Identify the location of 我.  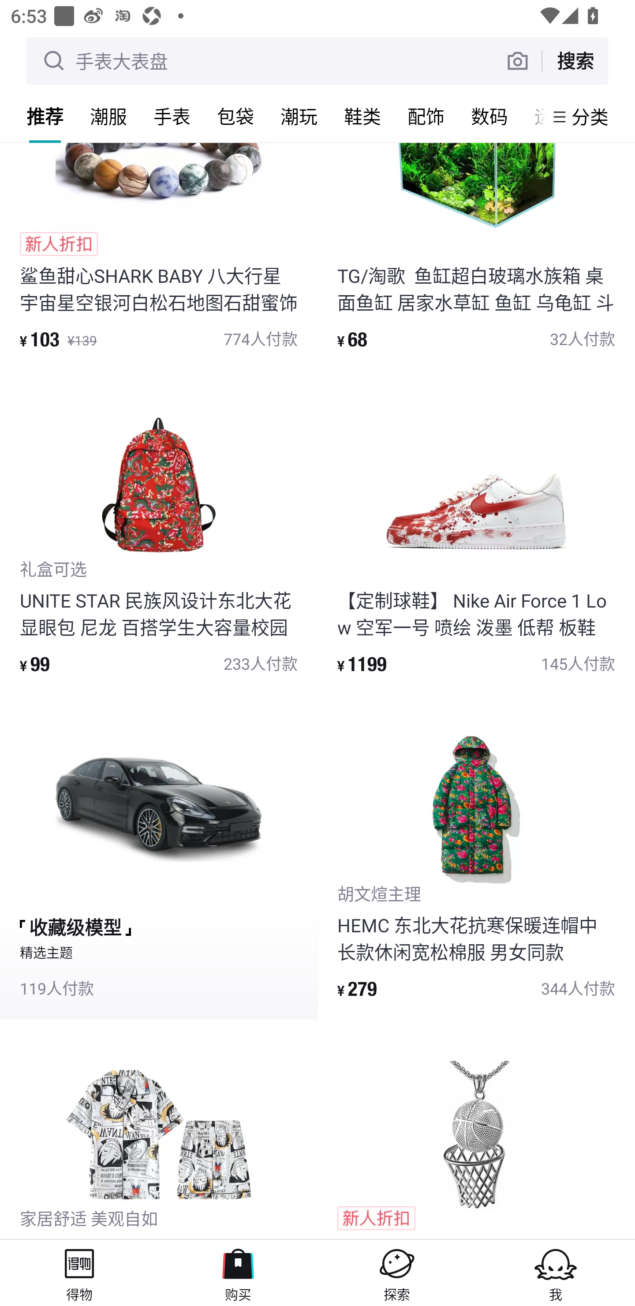
(556, 1272).